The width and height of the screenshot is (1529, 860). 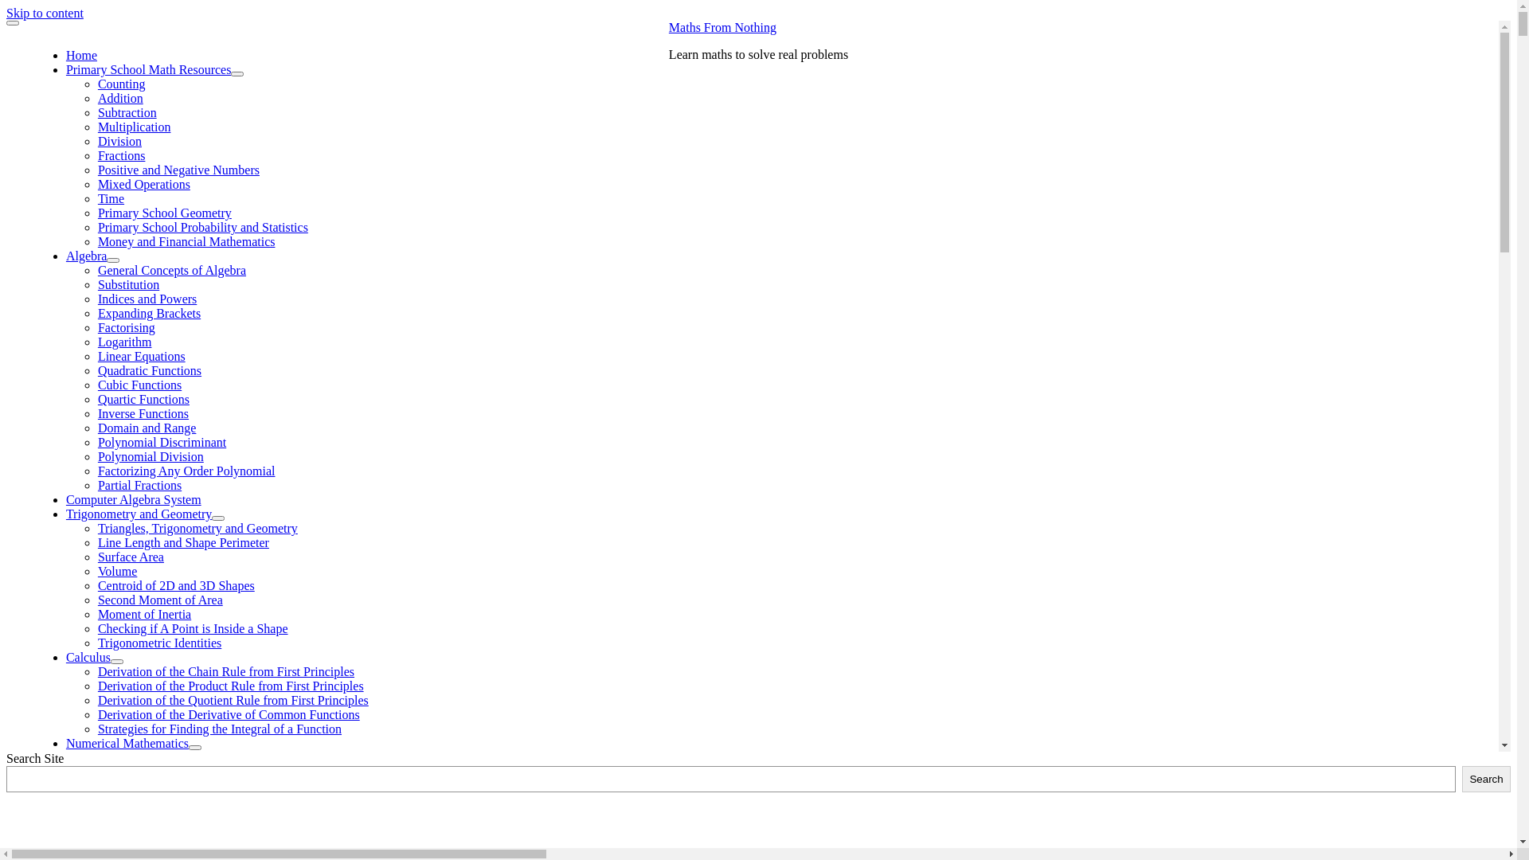 I want to click on Mixed Operations, so click(x=143, y=185).